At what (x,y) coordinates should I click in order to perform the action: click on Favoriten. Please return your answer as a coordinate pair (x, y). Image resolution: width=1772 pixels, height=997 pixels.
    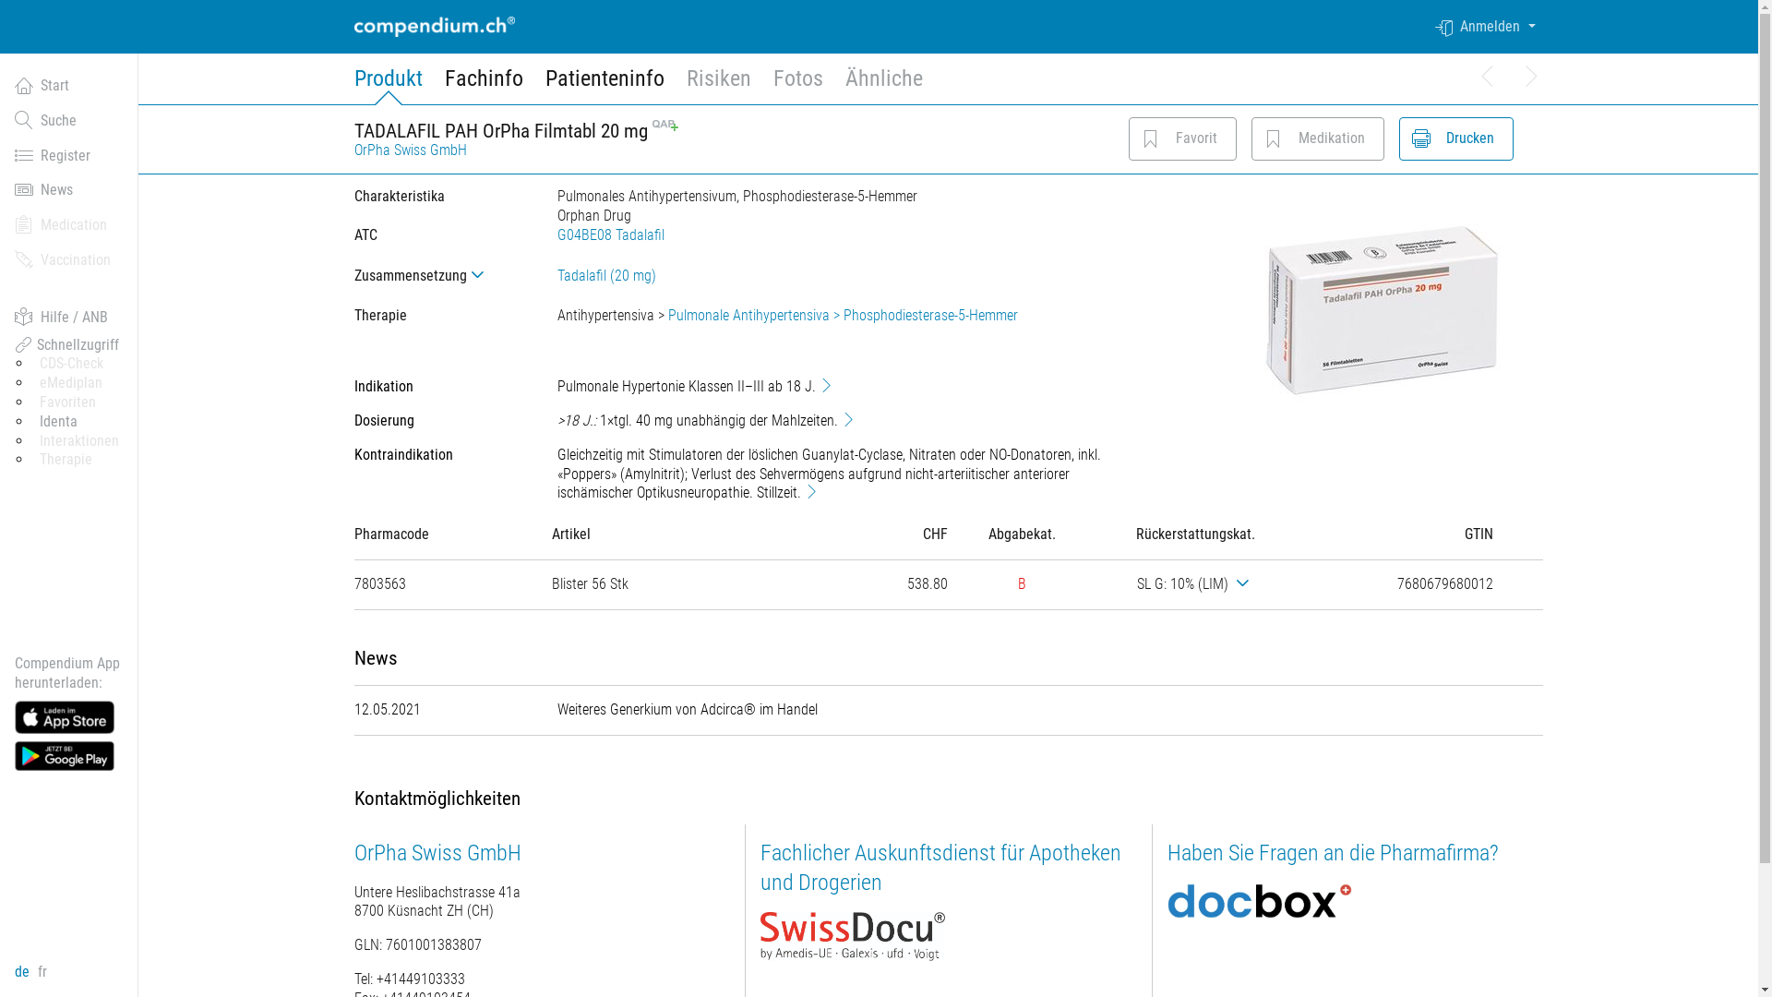
    Looking at the image, I should click on (1151, 138).